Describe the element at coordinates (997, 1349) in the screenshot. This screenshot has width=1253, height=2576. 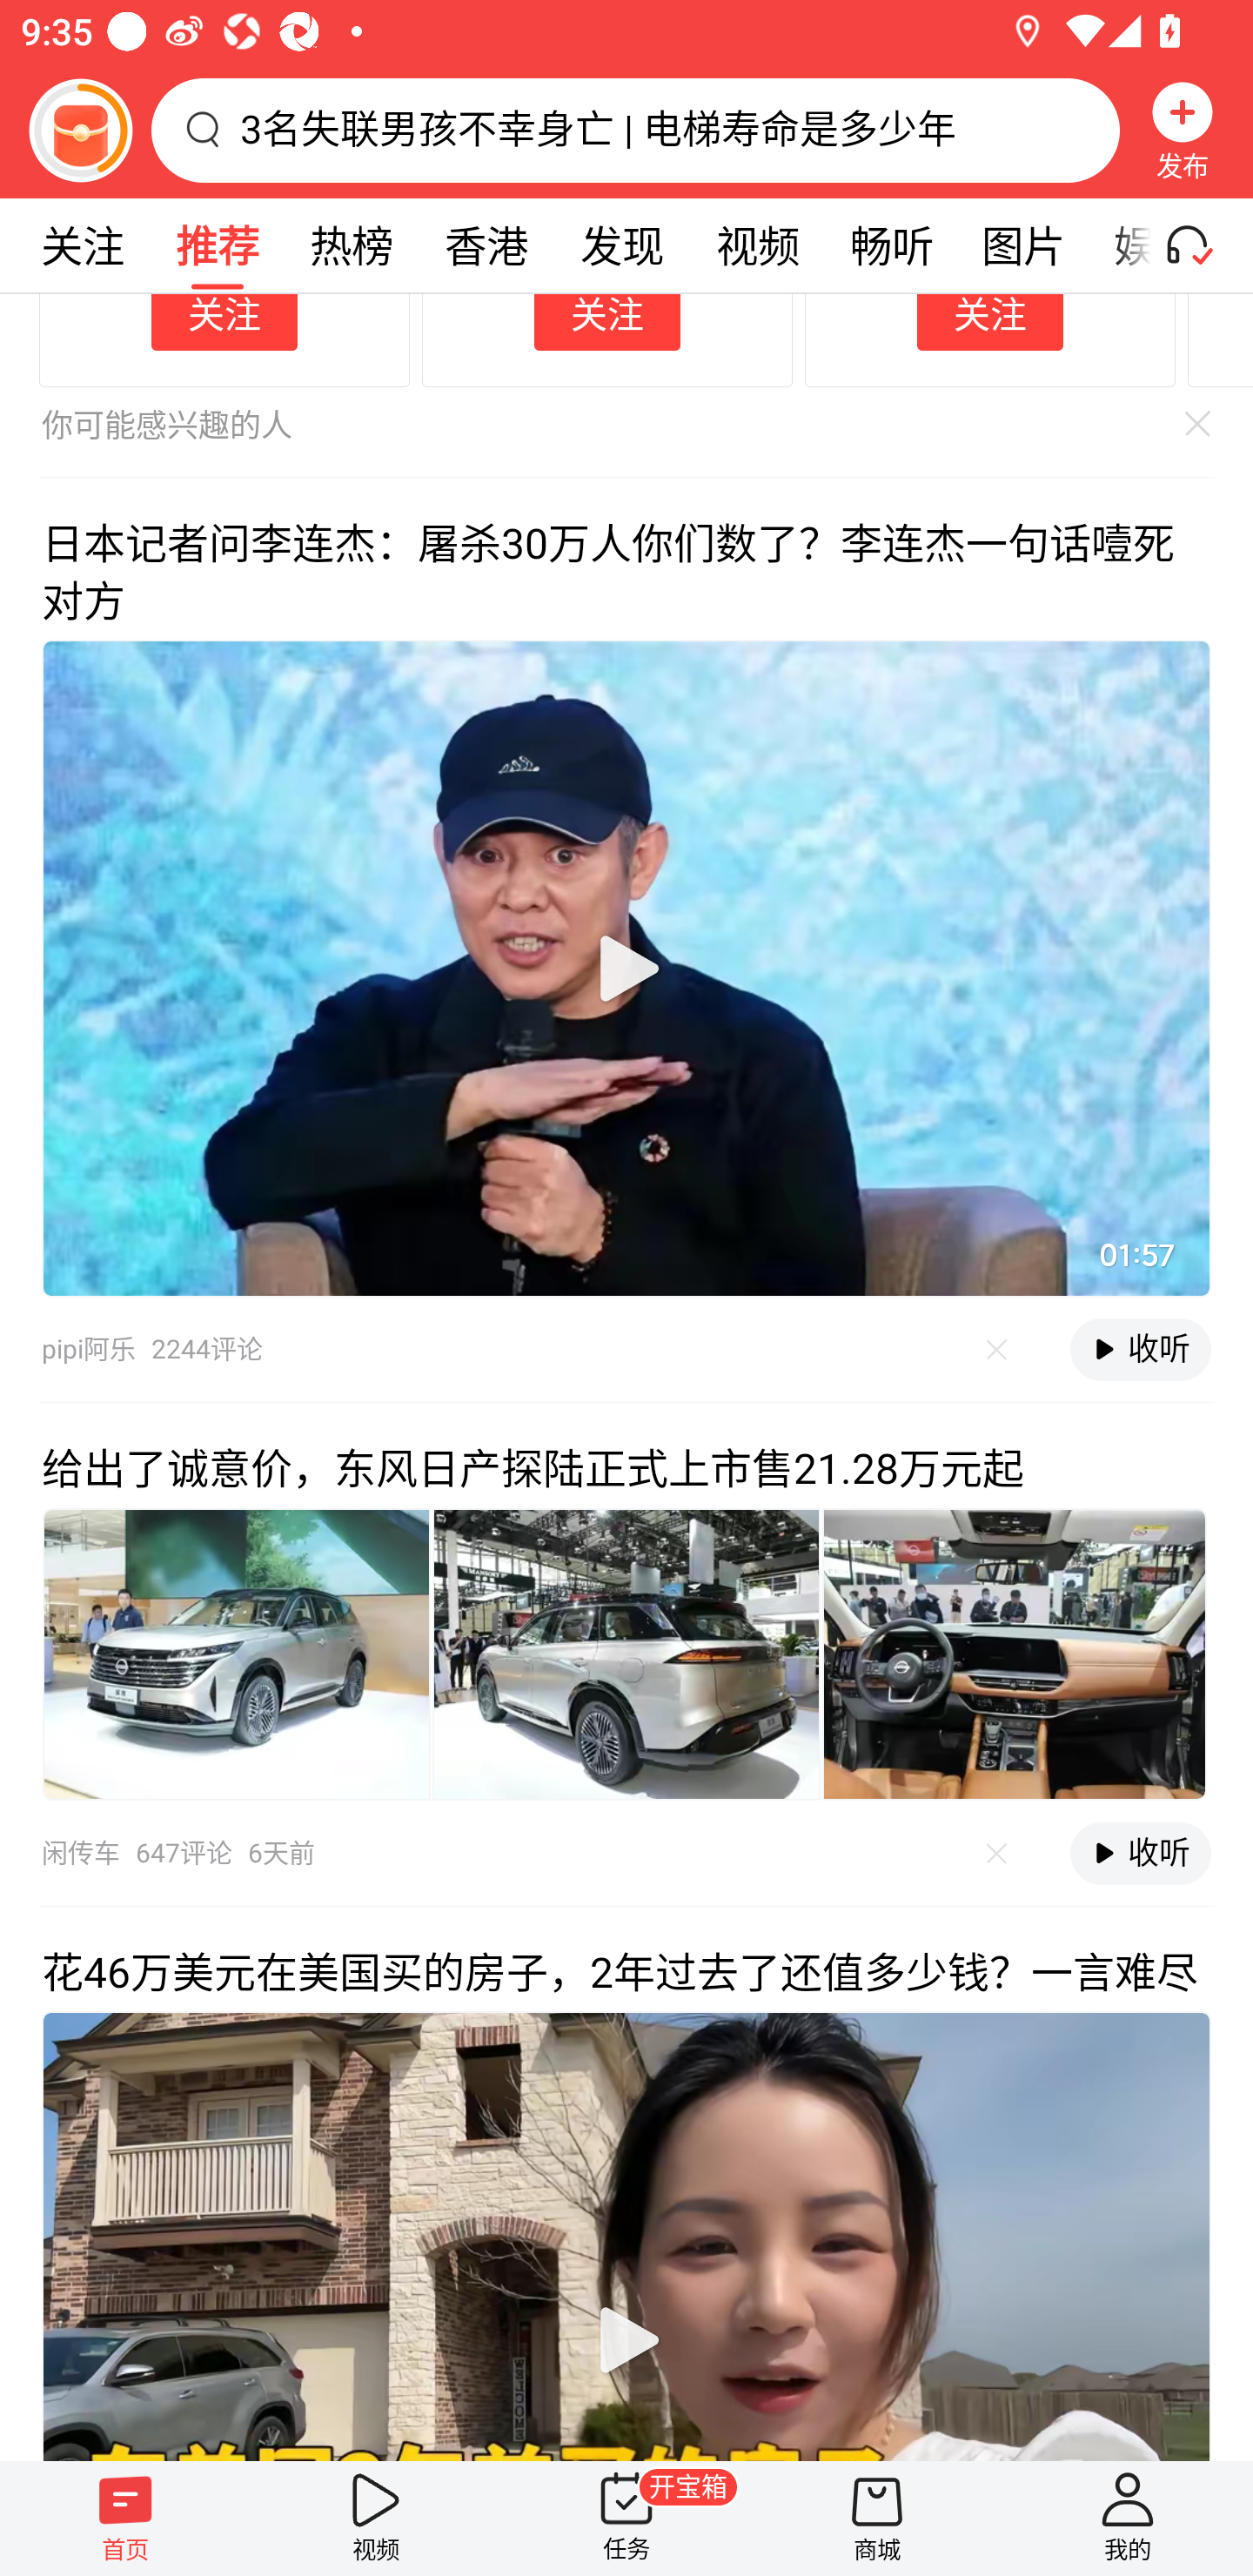
I see `不感兴趣` at that location.